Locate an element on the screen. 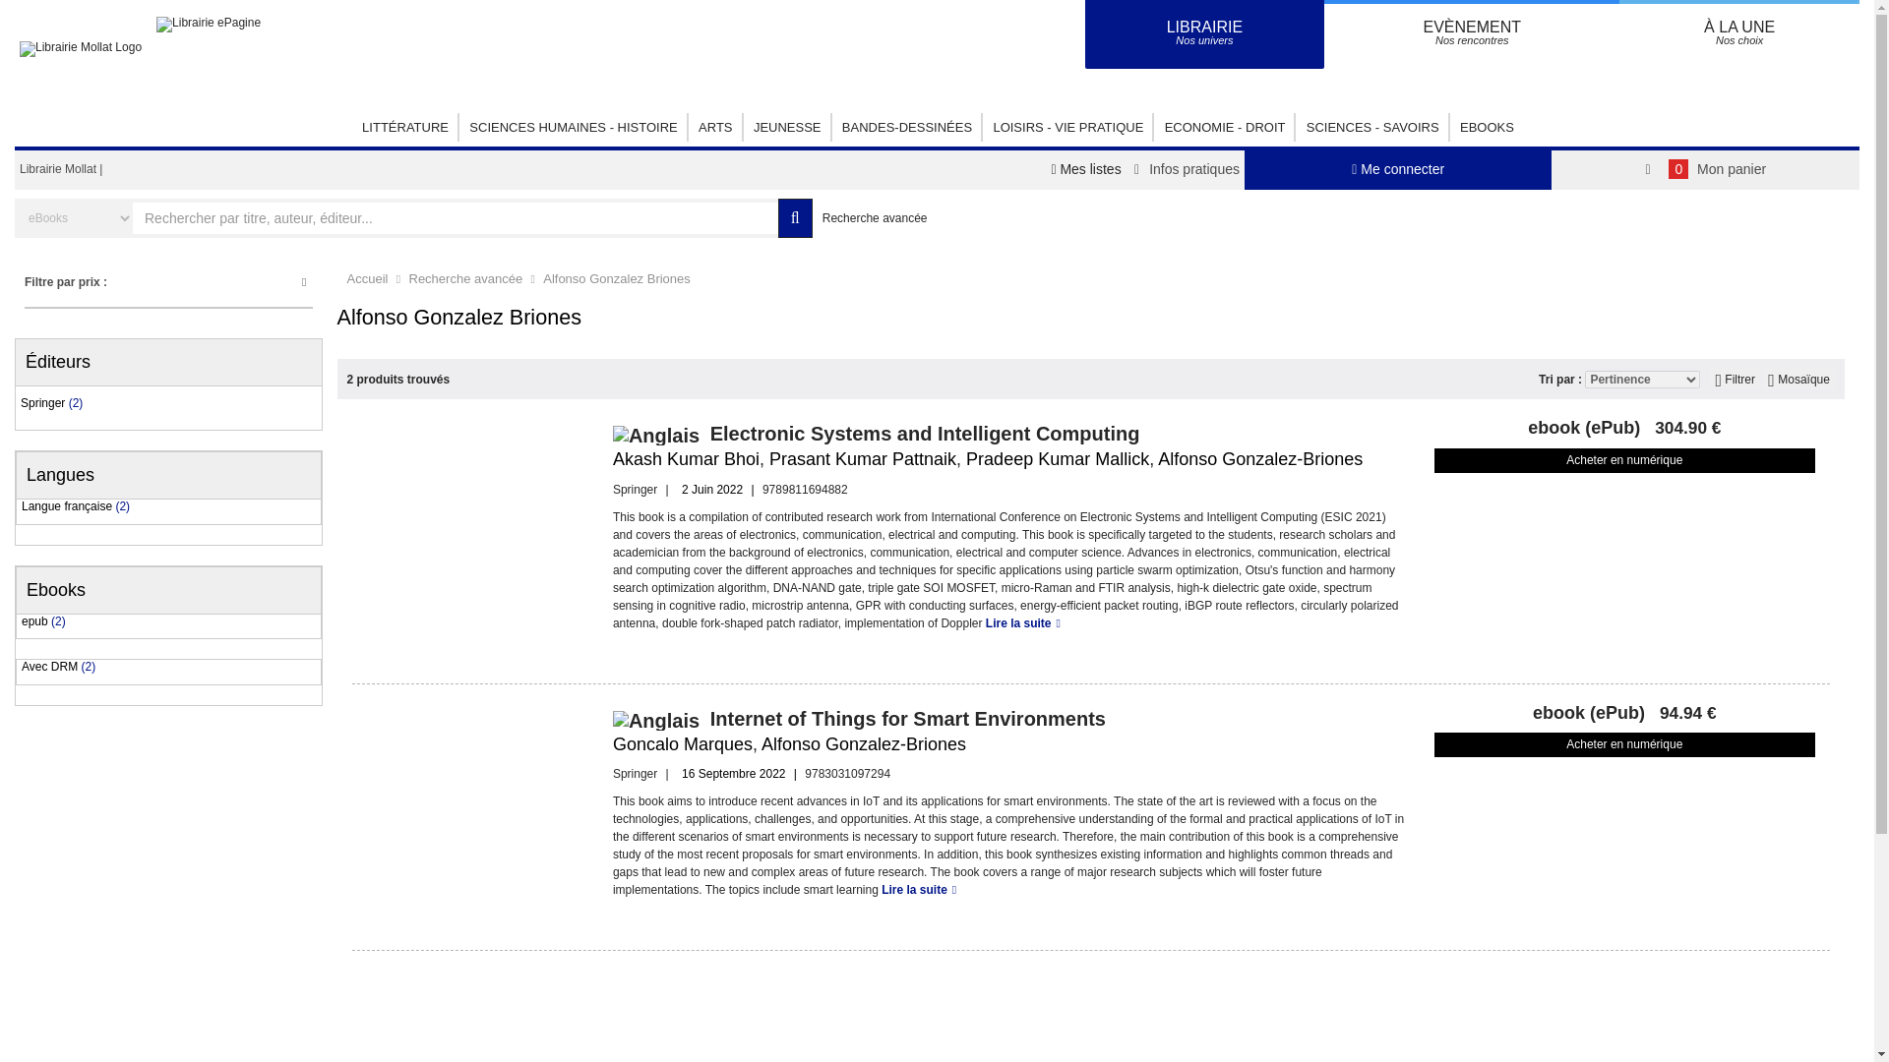  Rechercher is located at coordinates (1204, 34).